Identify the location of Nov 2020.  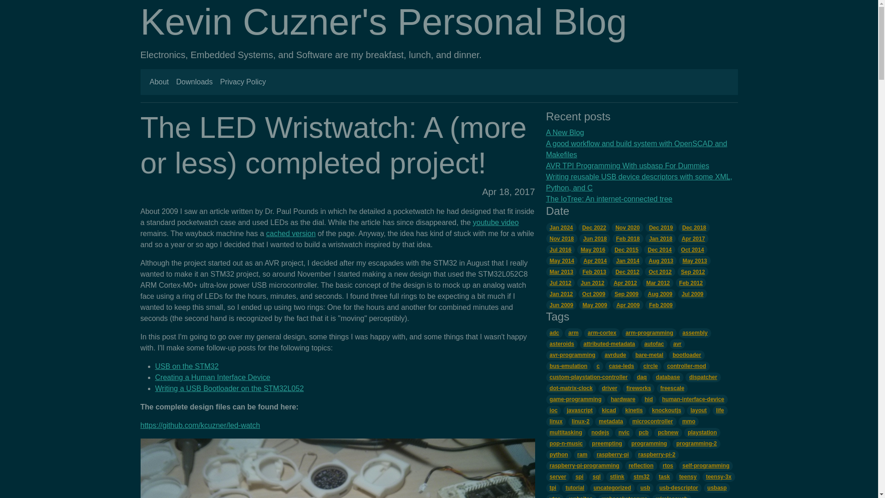
(627, 227).